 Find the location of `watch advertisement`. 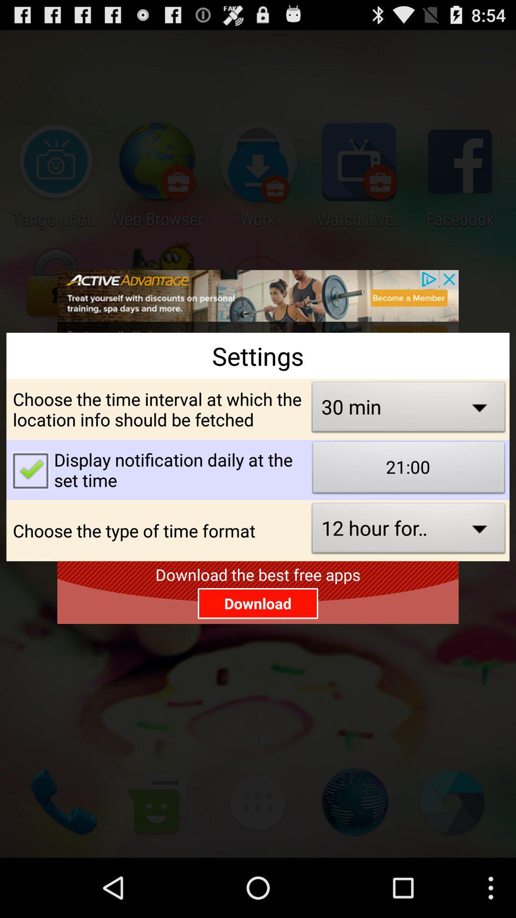

watch advertisement is located at coordinates (258, 301).